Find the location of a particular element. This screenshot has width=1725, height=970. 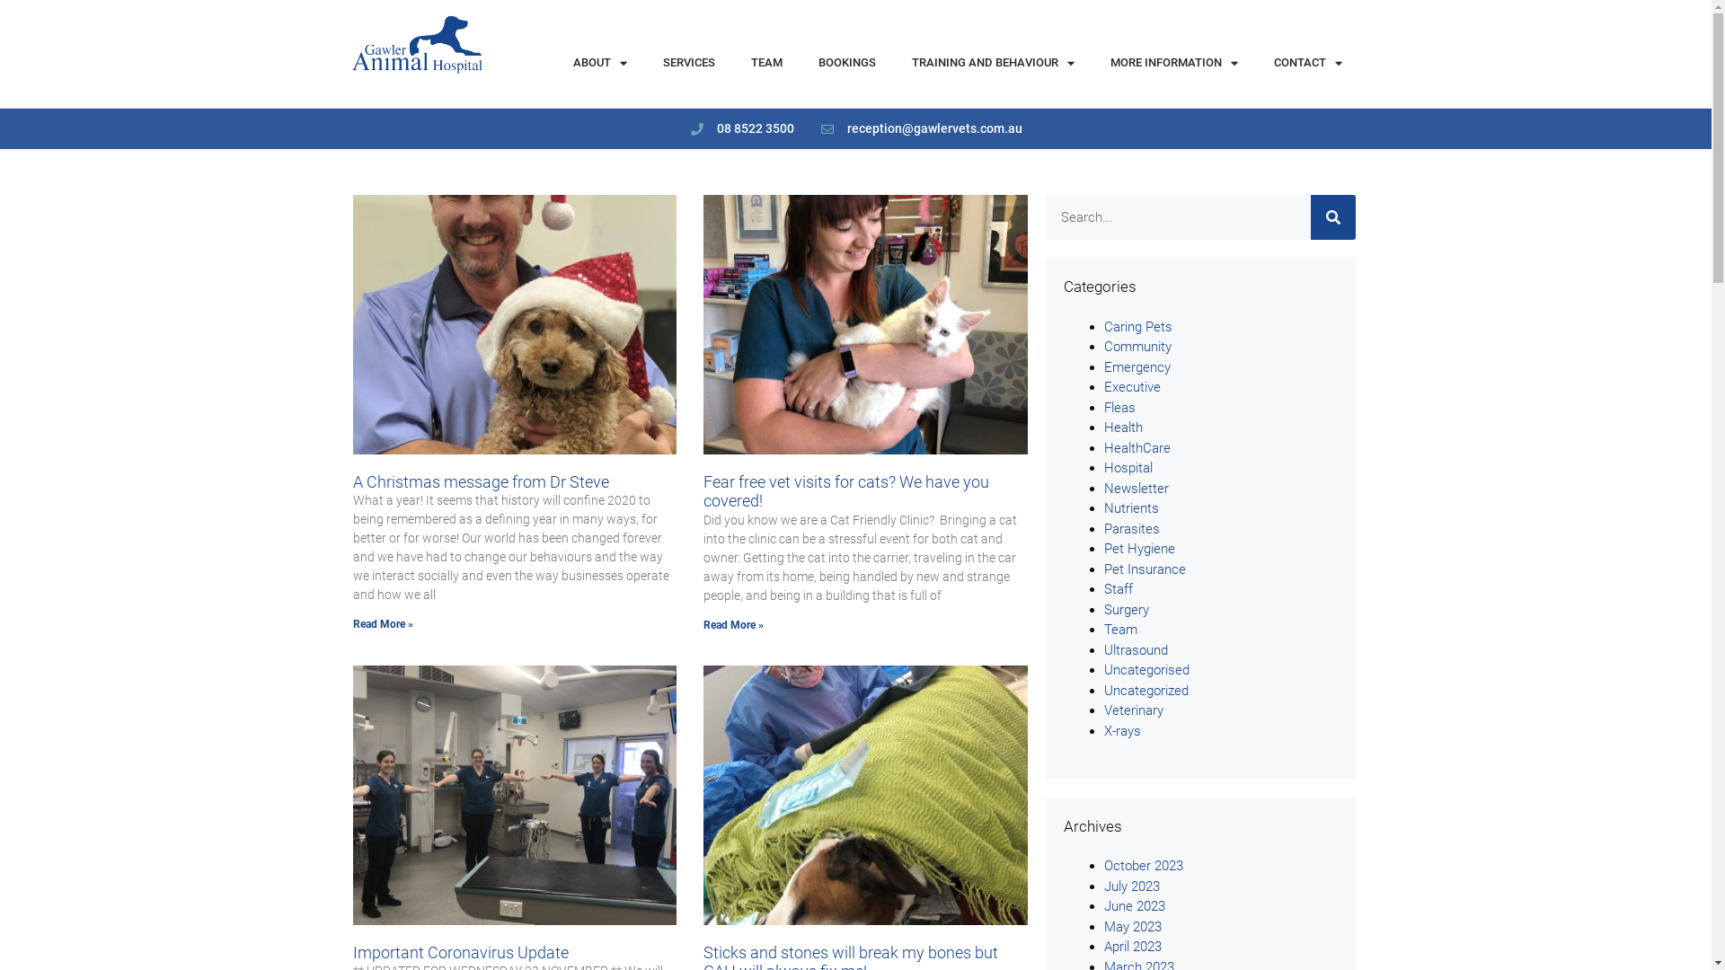

Uncategorized is located at coordinates (1146, 691).